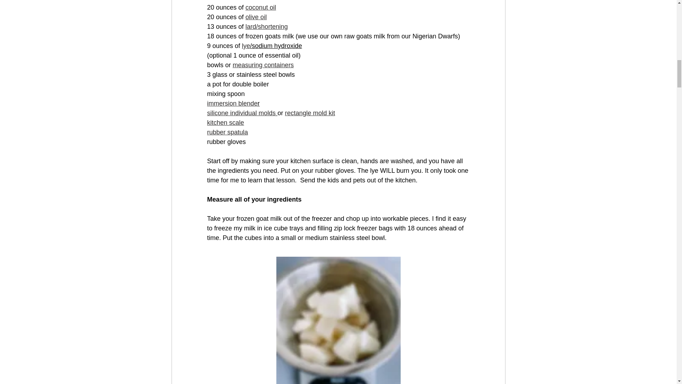 This screenshot has height=384, width=682. What do you see at coordinates (241, 113) in the screenshot?
I see `silicone individual molds` at bounding box center [241, 113].